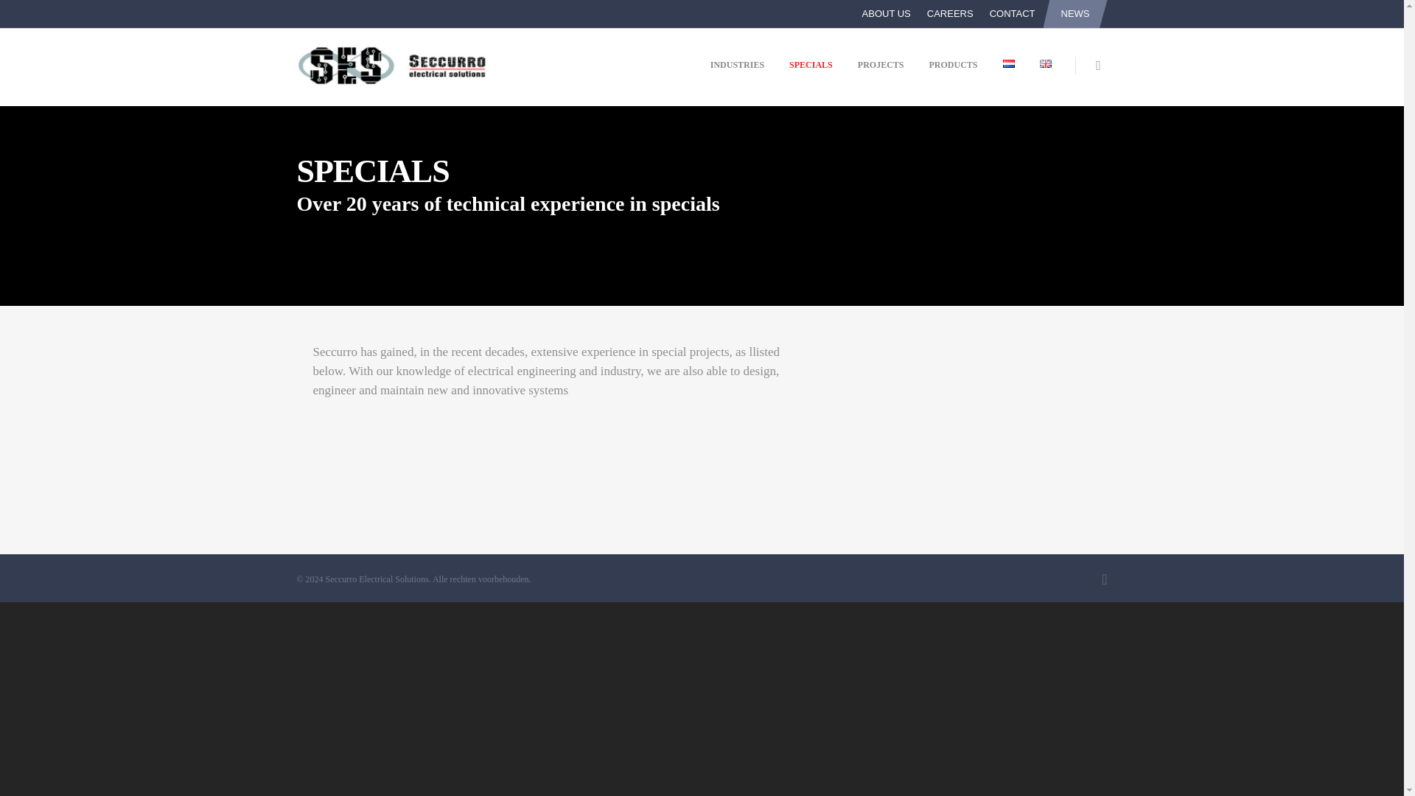  I want to click on INDUSTRIES, so click(737, 75).